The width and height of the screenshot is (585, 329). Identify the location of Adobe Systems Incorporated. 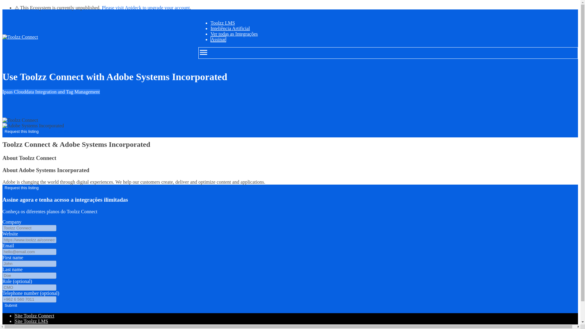
(33, 126).